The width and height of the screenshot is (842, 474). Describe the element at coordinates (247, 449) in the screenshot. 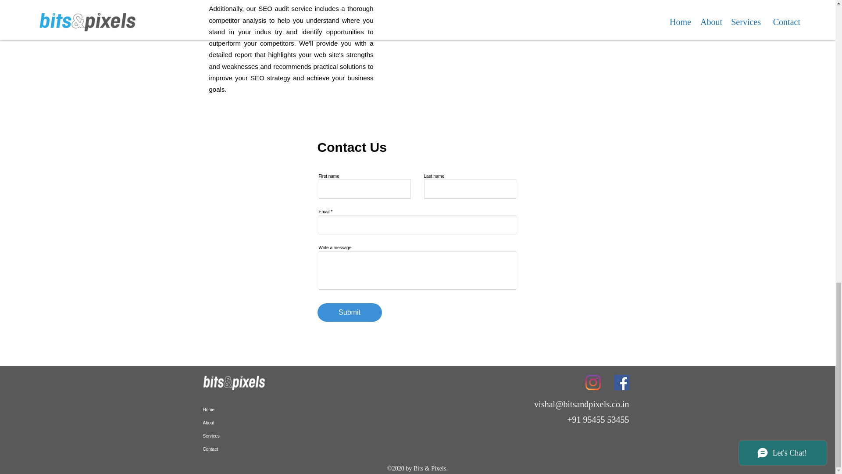

I see `Contact` at that location.